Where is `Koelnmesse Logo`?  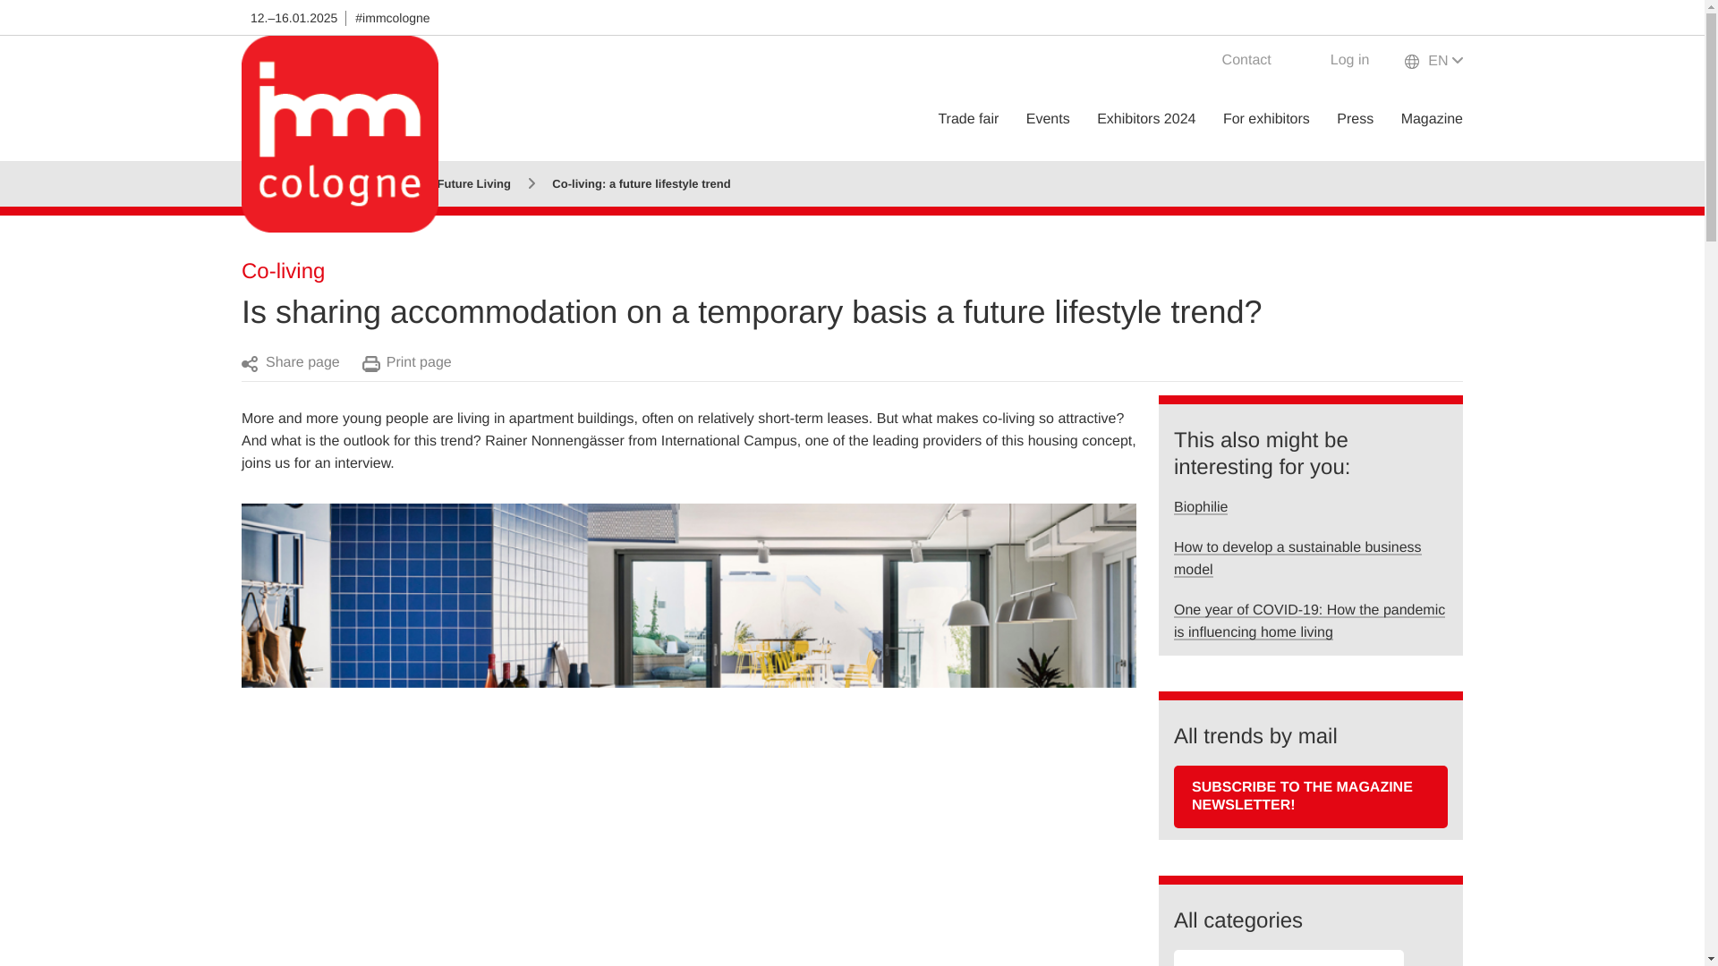
Koelnmesse Logo is located at coordinates (340, 136).